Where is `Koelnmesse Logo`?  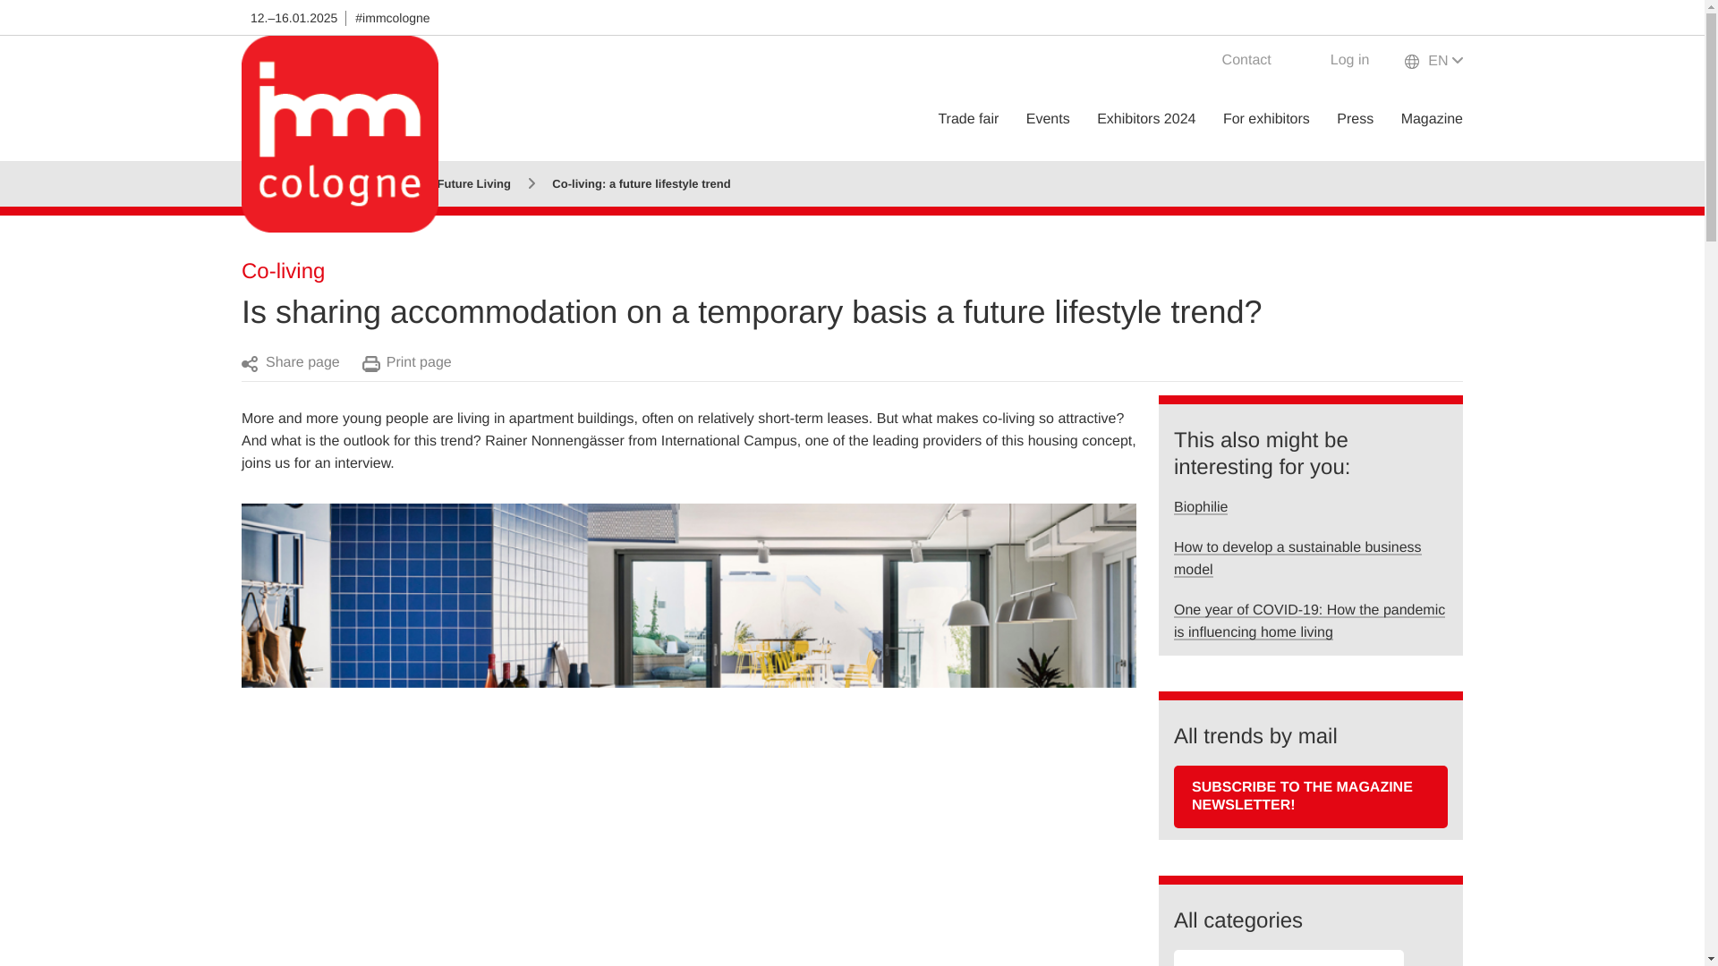
Koelnmesse Logo is located at coordinates (340, 136).